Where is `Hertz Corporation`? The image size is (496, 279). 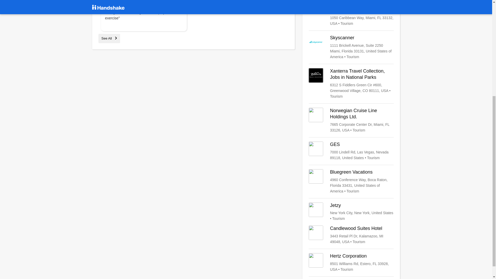 Hertz Corporation is located at coordinates (351, 262).